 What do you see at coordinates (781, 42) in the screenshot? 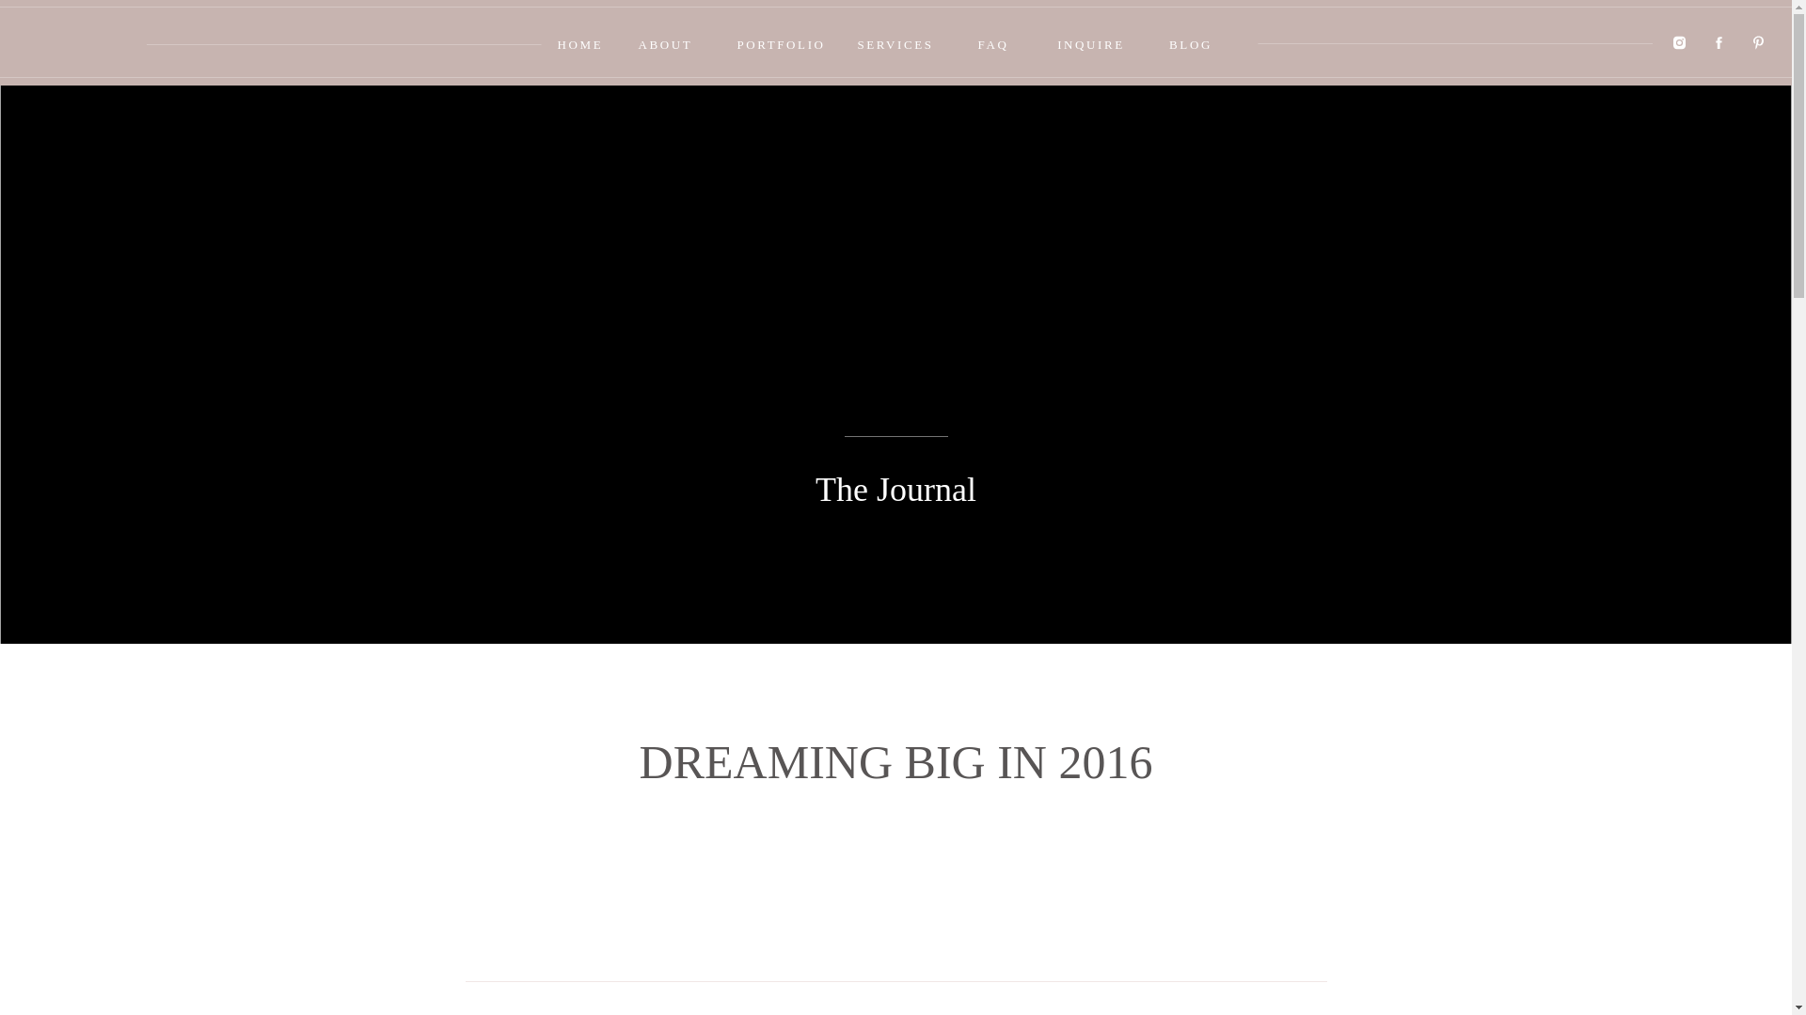
I see `PORTFOLIO` at bounding box center [781, 42].